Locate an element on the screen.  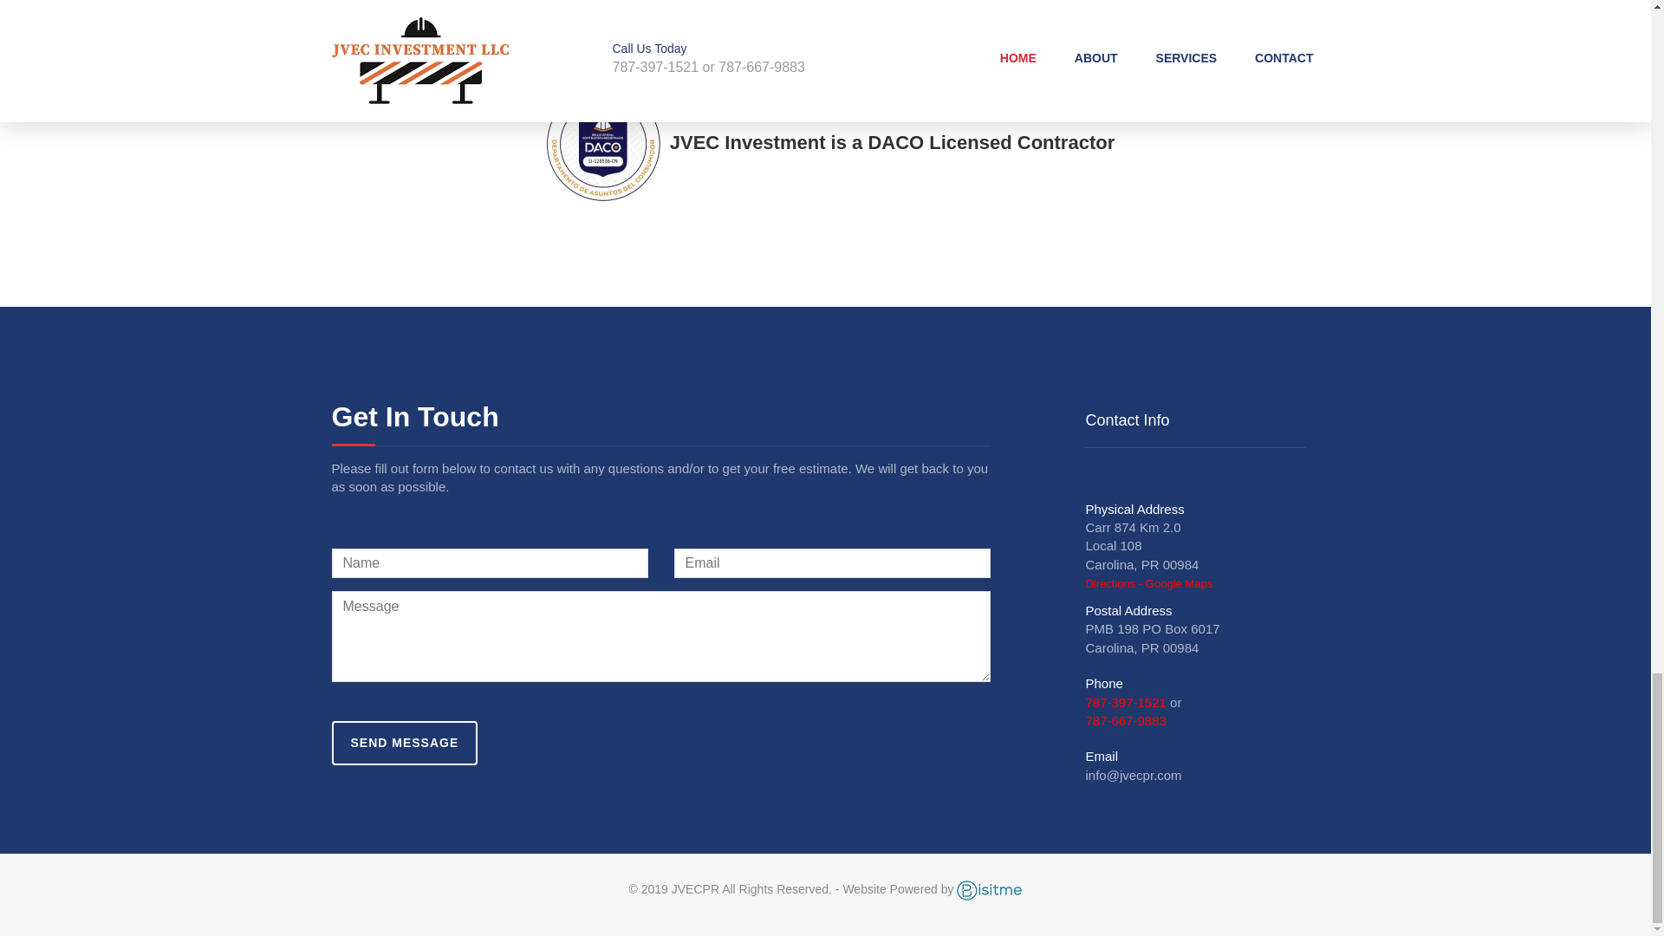
PurepoxyMaskProposalEC.pdf is located at coordinates (1115, 15).